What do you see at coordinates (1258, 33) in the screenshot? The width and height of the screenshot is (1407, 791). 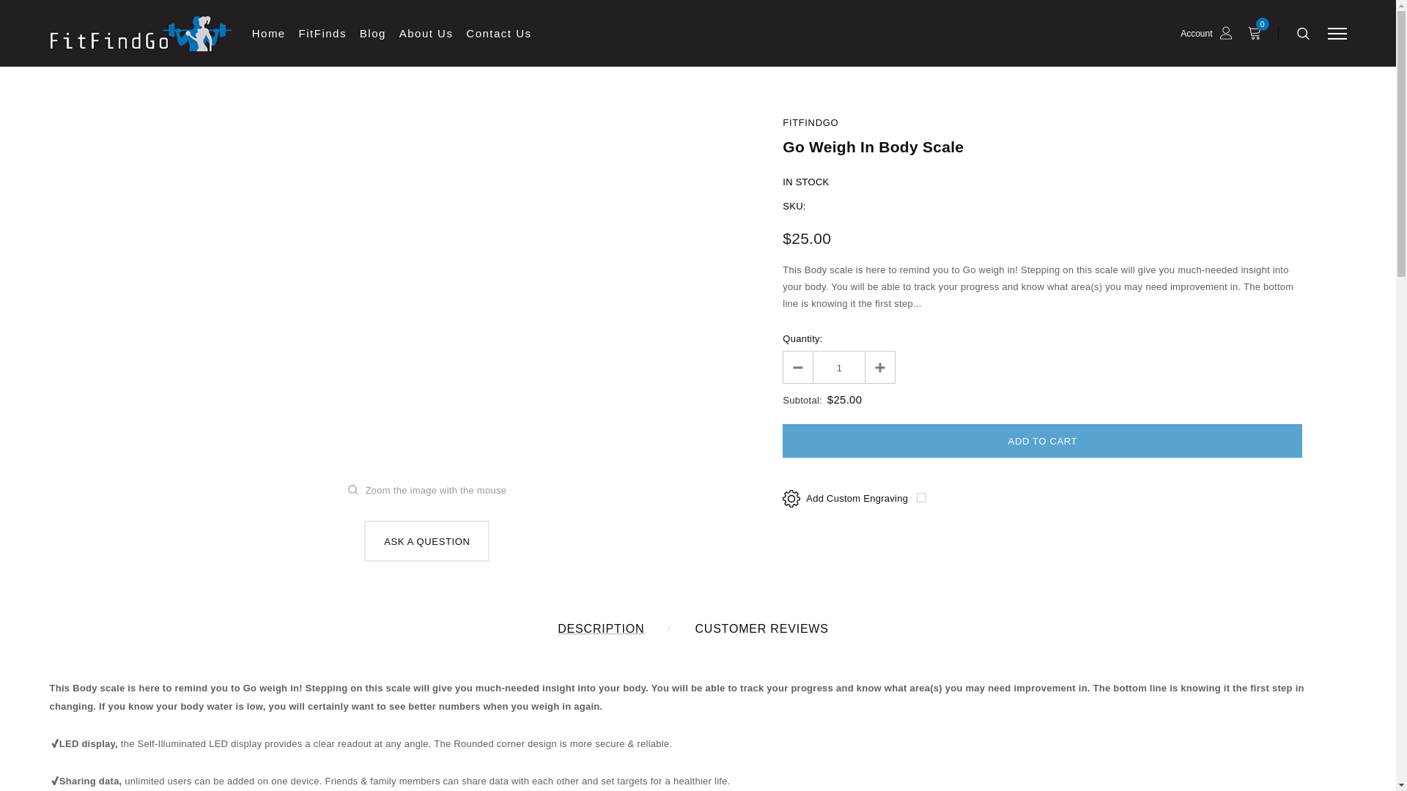 I see `0` at bounding box center [1258, 33].